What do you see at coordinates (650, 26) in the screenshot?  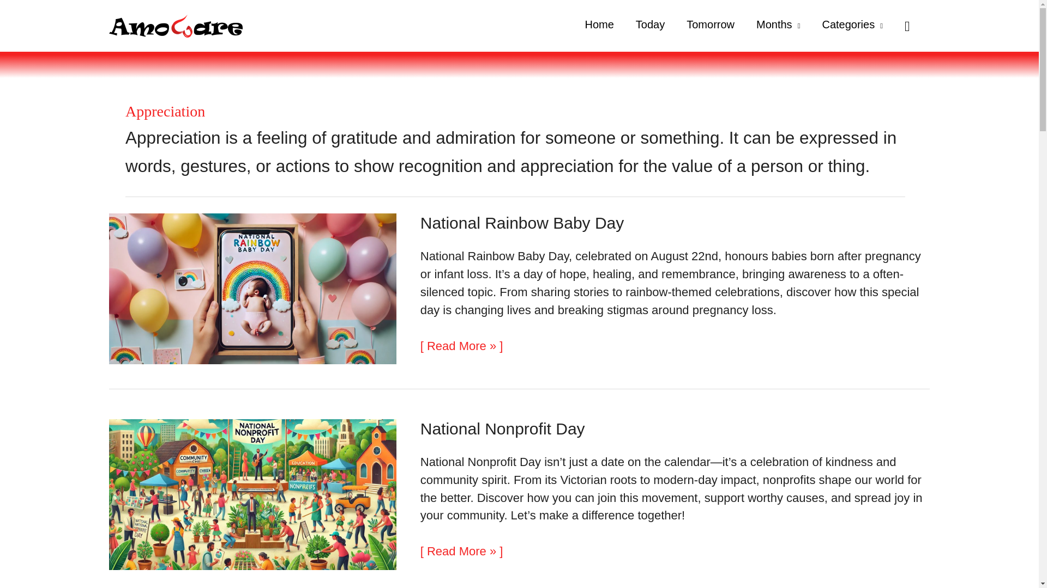 I see `Today` at bounding box center [650, 26].